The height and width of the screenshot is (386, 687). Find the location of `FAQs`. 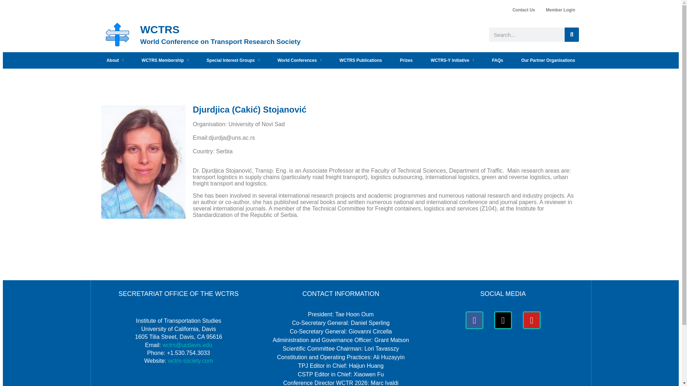

FAQs is located at coordinates (497, 60).